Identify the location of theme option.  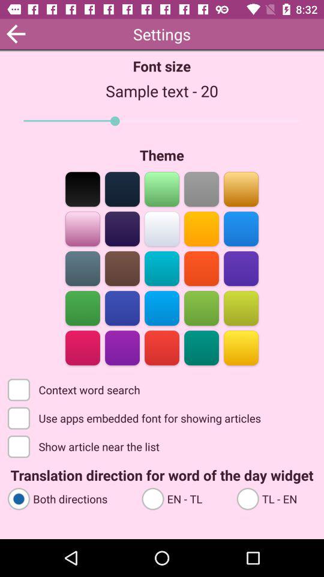
(162, 347).